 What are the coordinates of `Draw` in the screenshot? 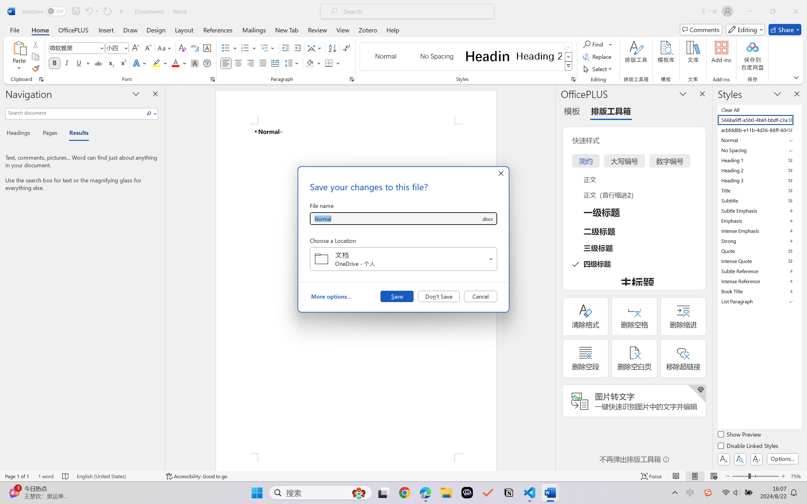 It's located at (131, 30).